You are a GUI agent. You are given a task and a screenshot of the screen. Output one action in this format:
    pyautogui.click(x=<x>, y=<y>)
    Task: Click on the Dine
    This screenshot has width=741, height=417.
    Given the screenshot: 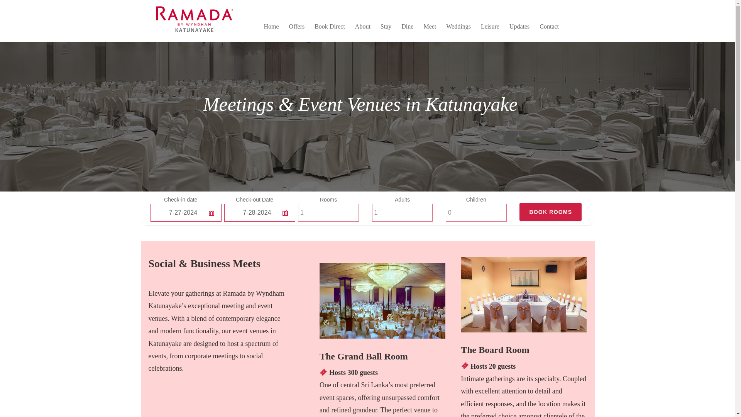 What is the action you would take?
    pyautogui.click(x=408, y=26)
    